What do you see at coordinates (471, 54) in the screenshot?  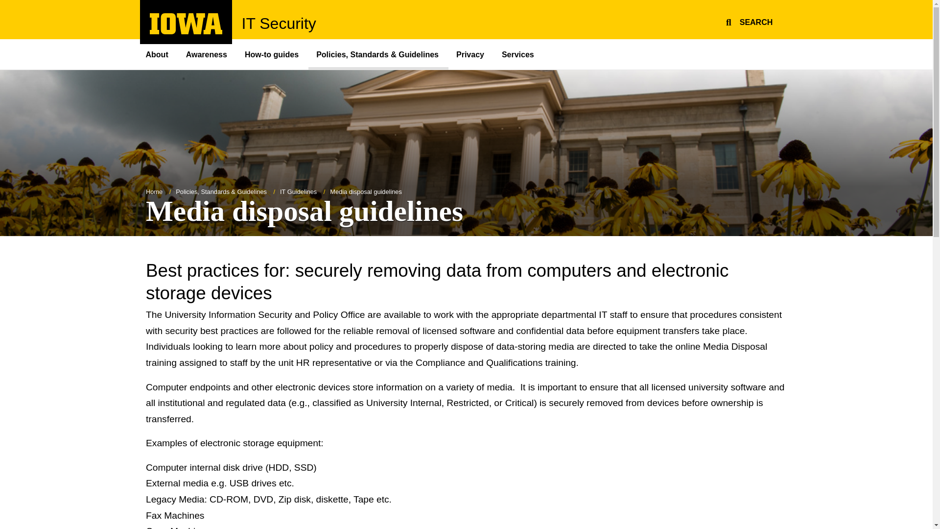 I see `UI Privacy Program` at bounding box center [471, 54].